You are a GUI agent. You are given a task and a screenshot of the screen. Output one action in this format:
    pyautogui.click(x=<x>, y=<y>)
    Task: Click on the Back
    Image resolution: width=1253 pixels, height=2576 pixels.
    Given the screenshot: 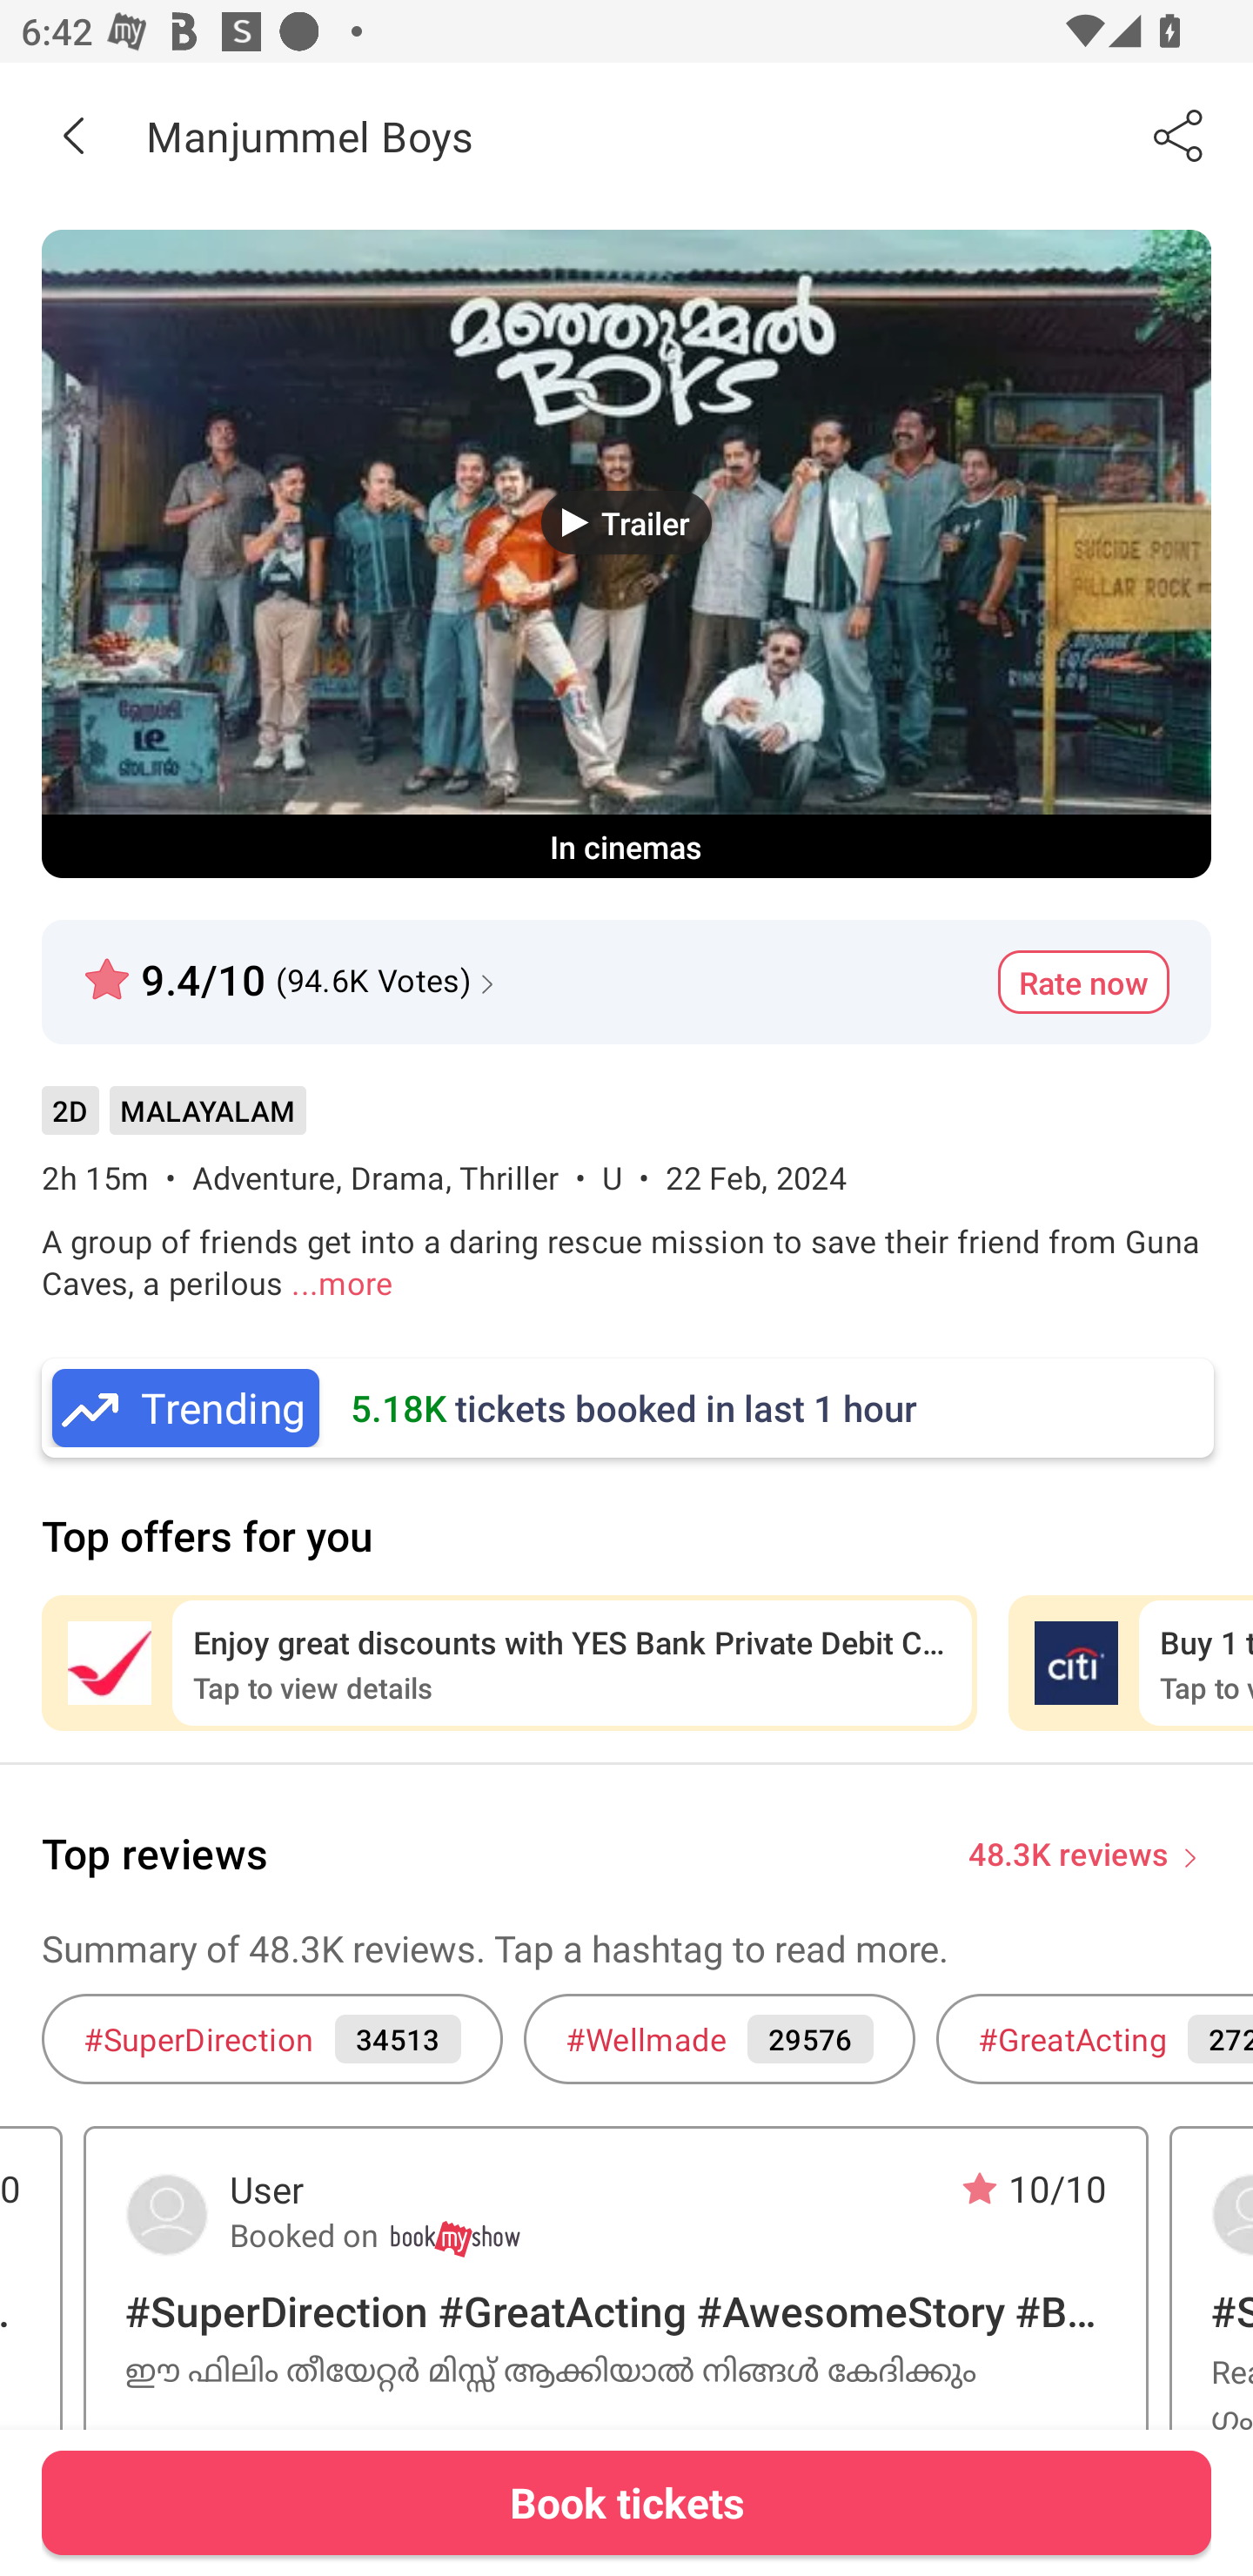 What is the action you would take?
    pyautogui.click(x=73, y=135)
    